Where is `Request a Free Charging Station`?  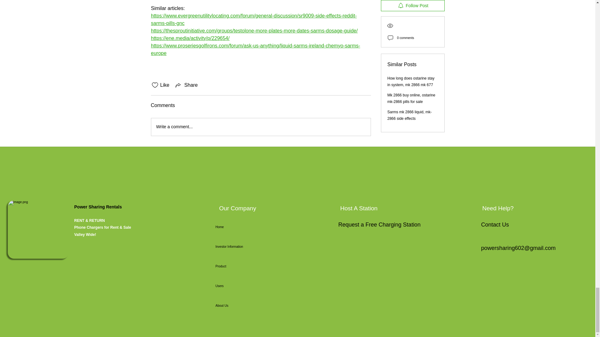 Request a Free Charging Station is located at coordinates (379, 225).